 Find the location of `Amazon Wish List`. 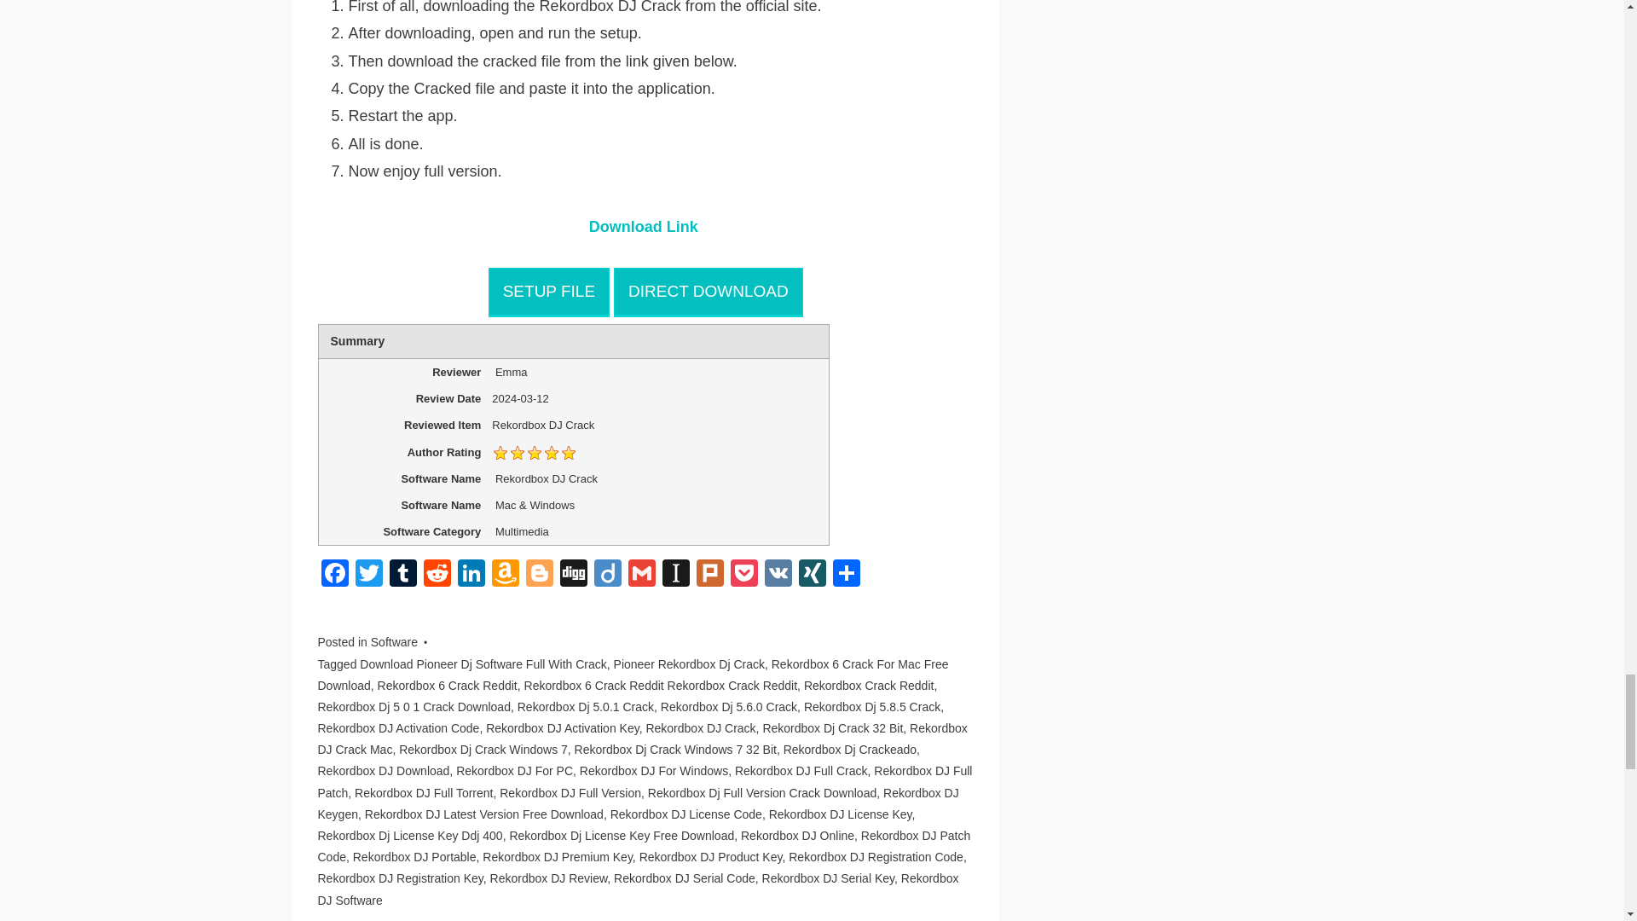

Amazon Wish List is located at coordinates (505, 575).